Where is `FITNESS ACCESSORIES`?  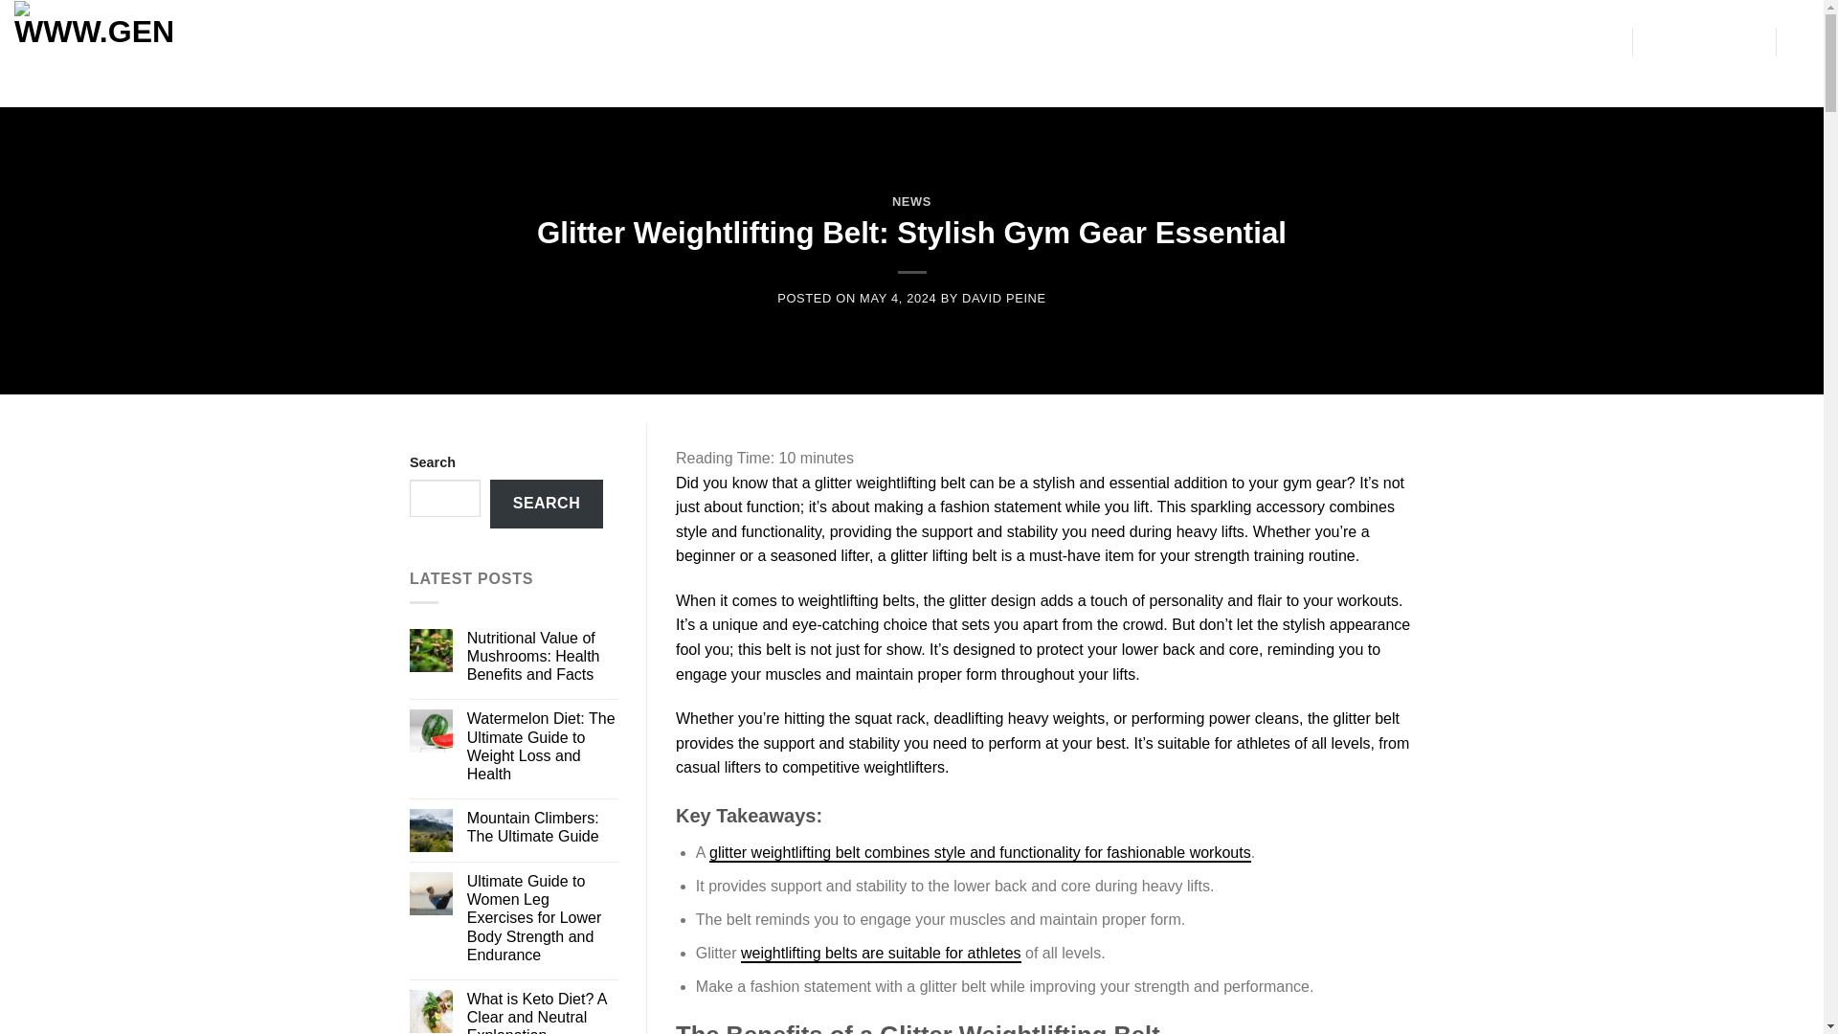 FITNESS ACCESSORIES is located at coordinates (373, 40).